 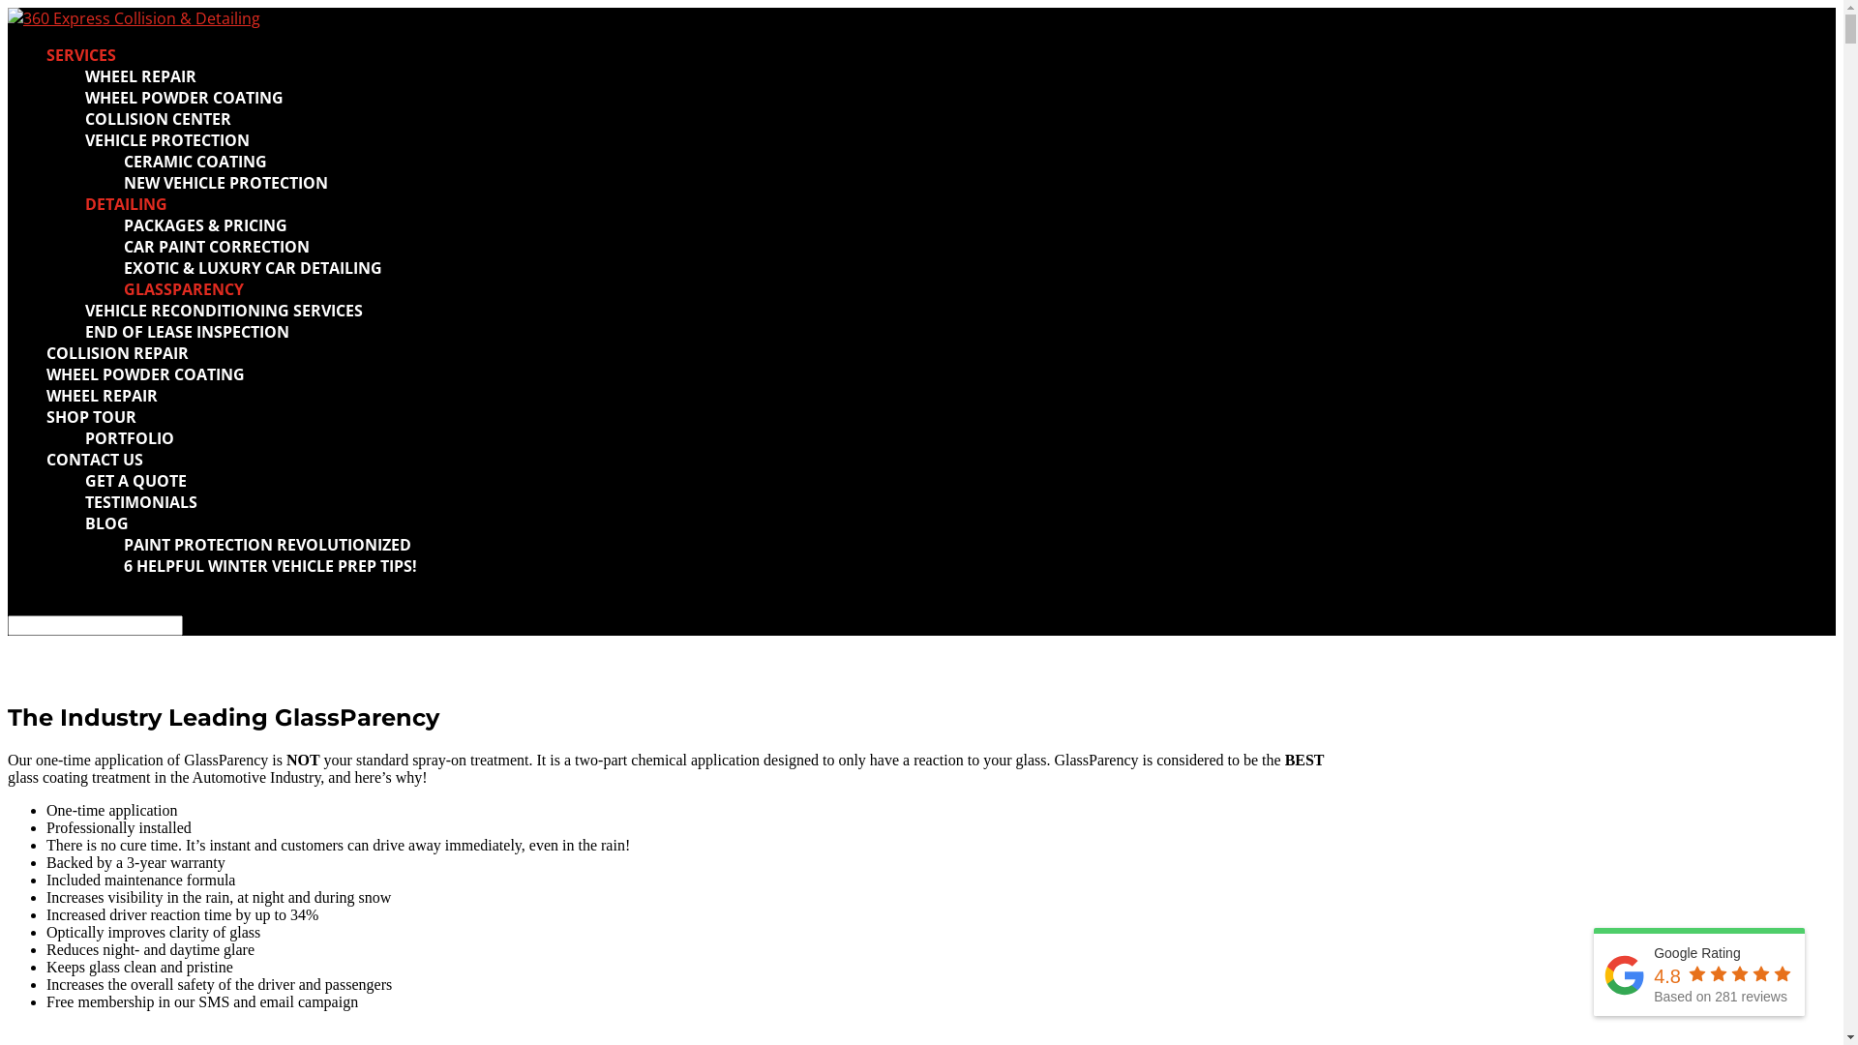 I want to click on SERVICES, so click(x=81, y=55).